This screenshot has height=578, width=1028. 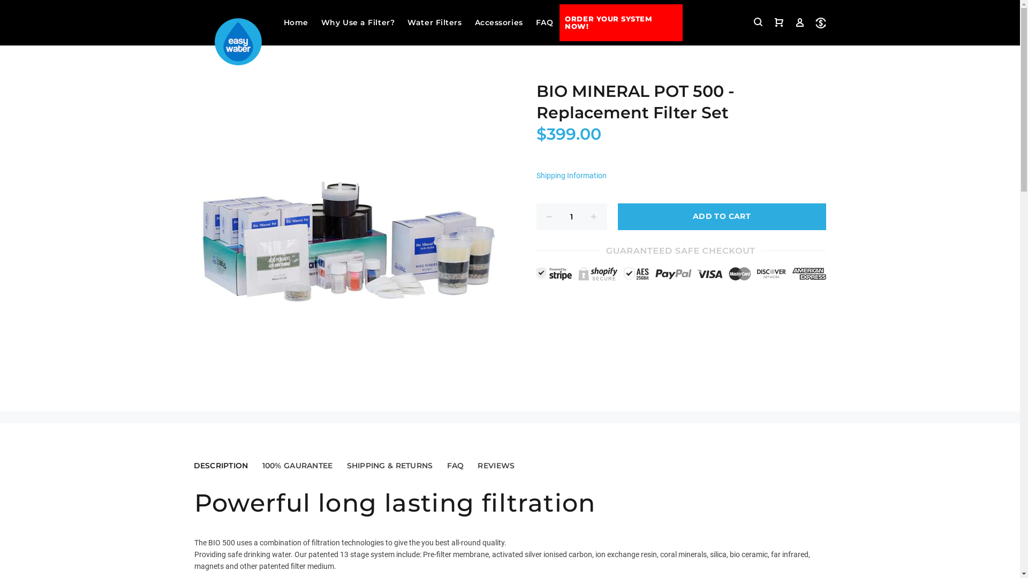 What do you see at coordinates (621, 22) in the screenshot?
I see `ORDER YOUR SYSTEM NOW!` at bounding box center [621, 22].